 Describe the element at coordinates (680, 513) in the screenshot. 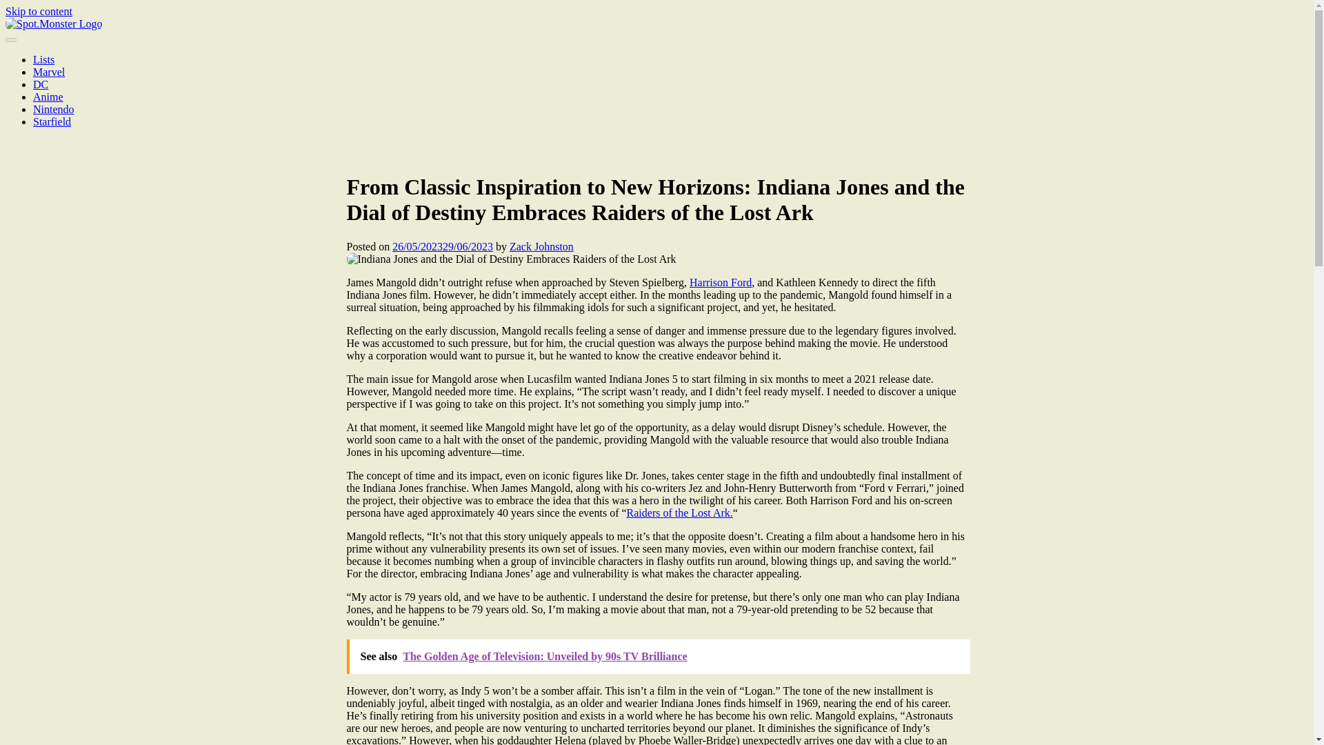

I see `Raiders of the Lost Ark.` at that location.